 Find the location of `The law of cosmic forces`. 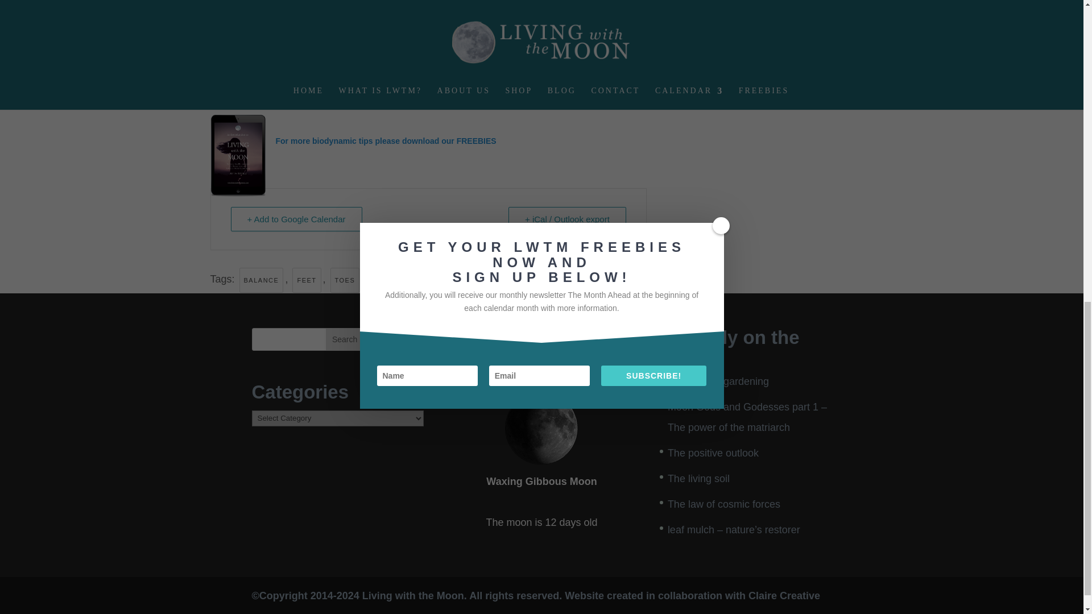

The law of cosmic forces is located at coordinates (723, 504).